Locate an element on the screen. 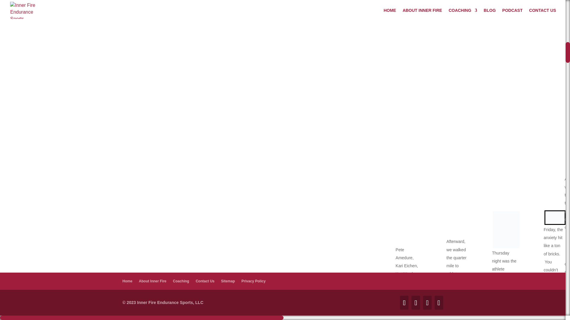 The image size is (570, 320). Laketown Wharf is located at coordinates (433, 302).